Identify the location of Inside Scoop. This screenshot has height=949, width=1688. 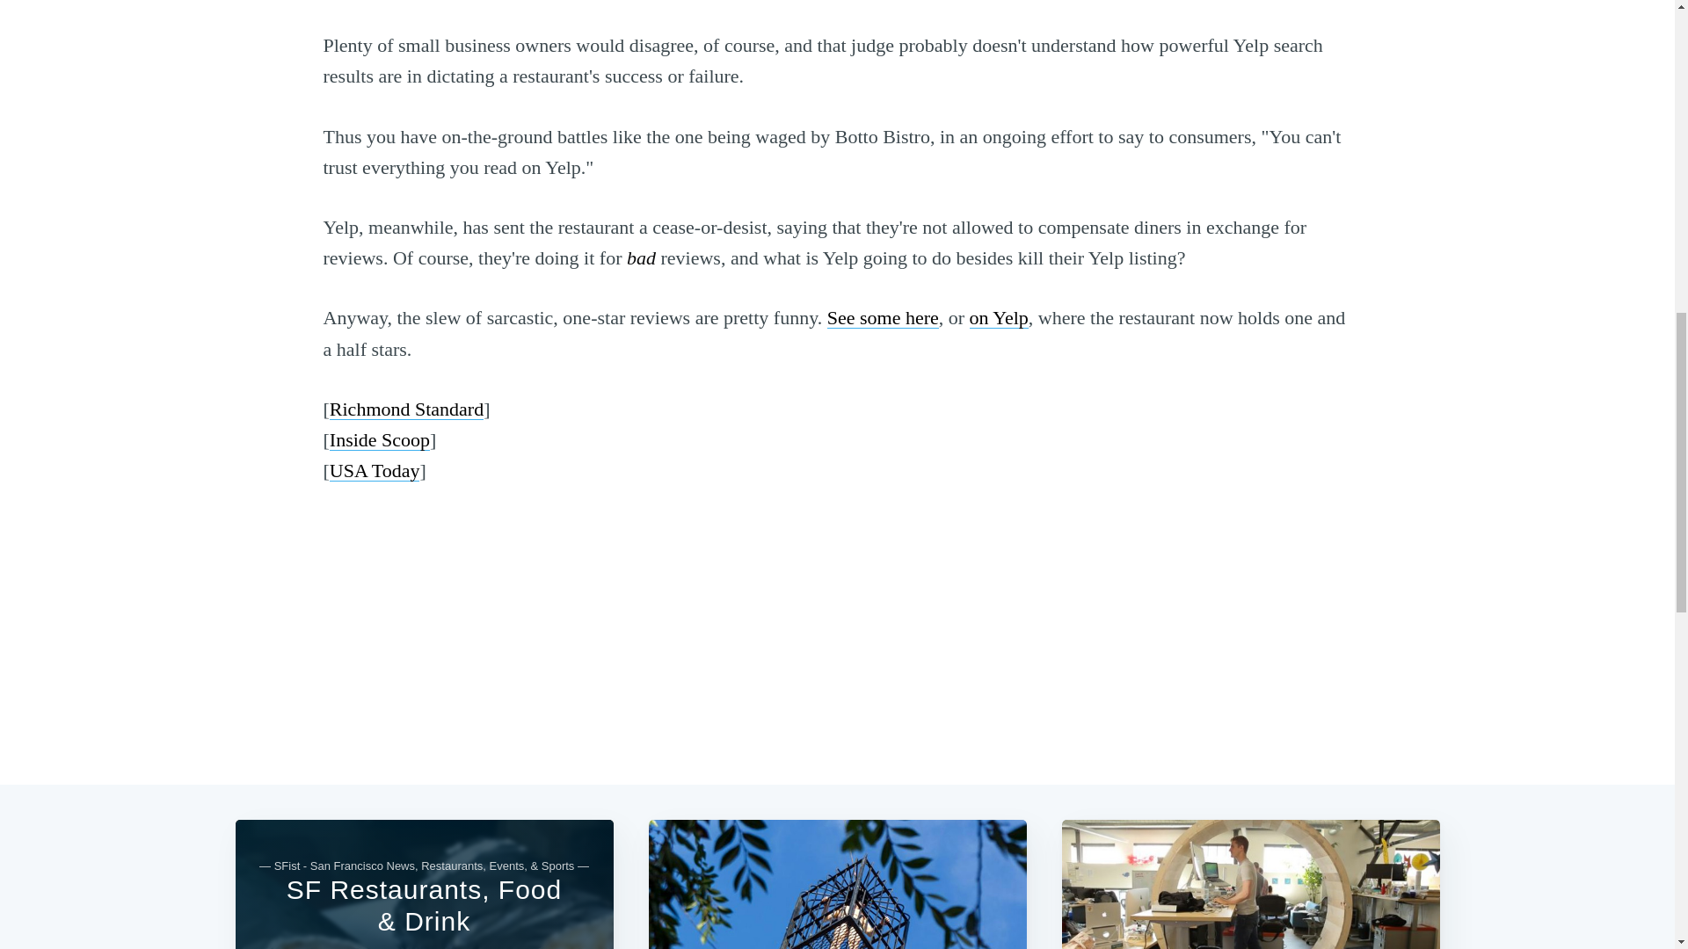
(380, 439).